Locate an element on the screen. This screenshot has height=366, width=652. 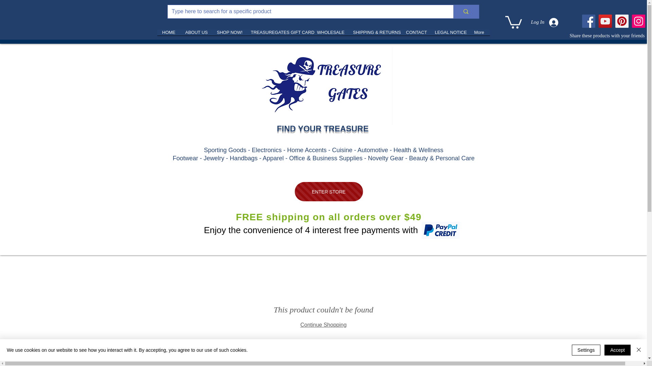
CONTACT is located at coordinates (415, 35).